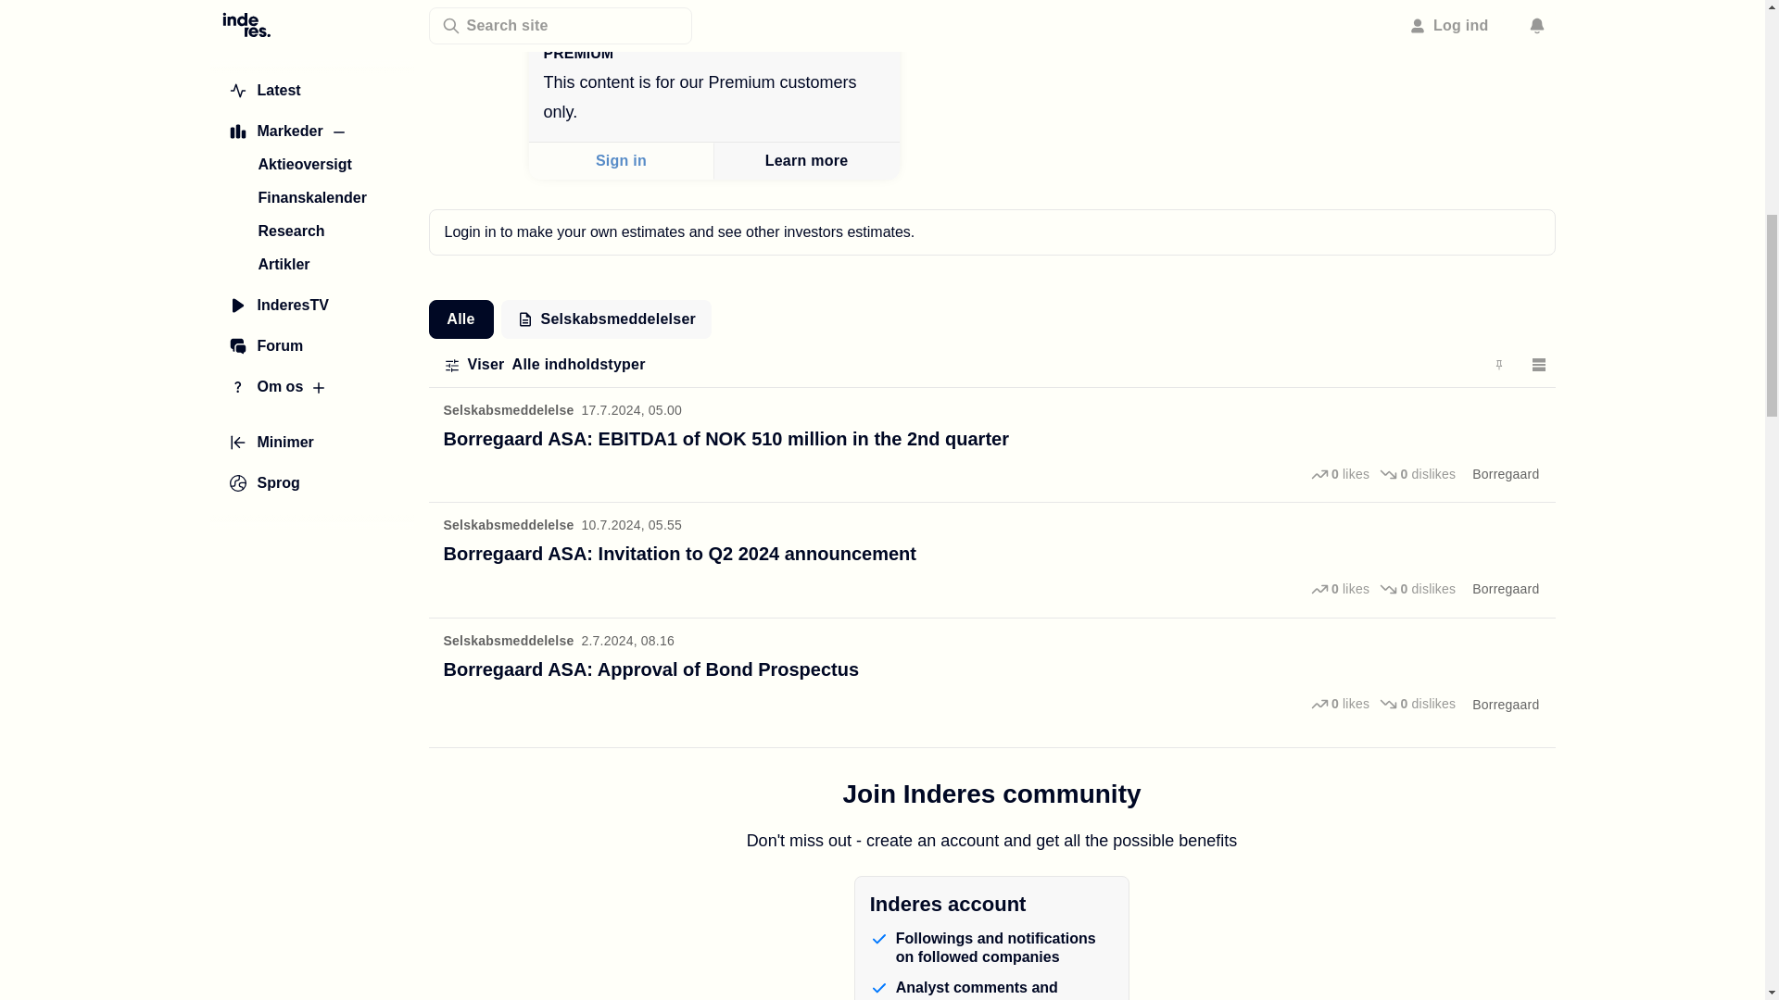 The image size is (1779, 1000). I want to click on 0 likes, so click(1340, 589).